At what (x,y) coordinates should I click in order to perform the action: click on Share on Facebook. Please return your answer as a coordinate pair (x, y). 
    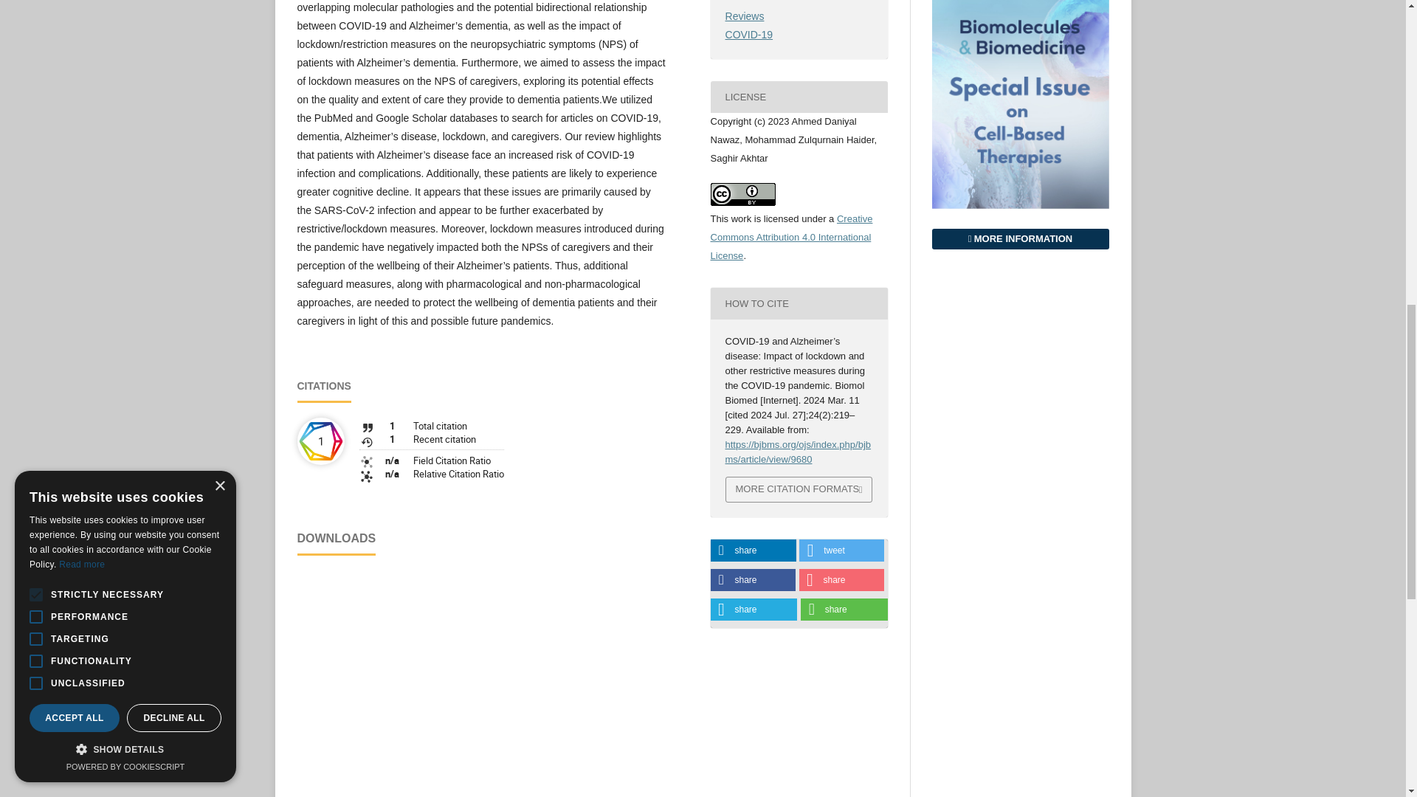
    Looking at the image, I should click on (752, 580).